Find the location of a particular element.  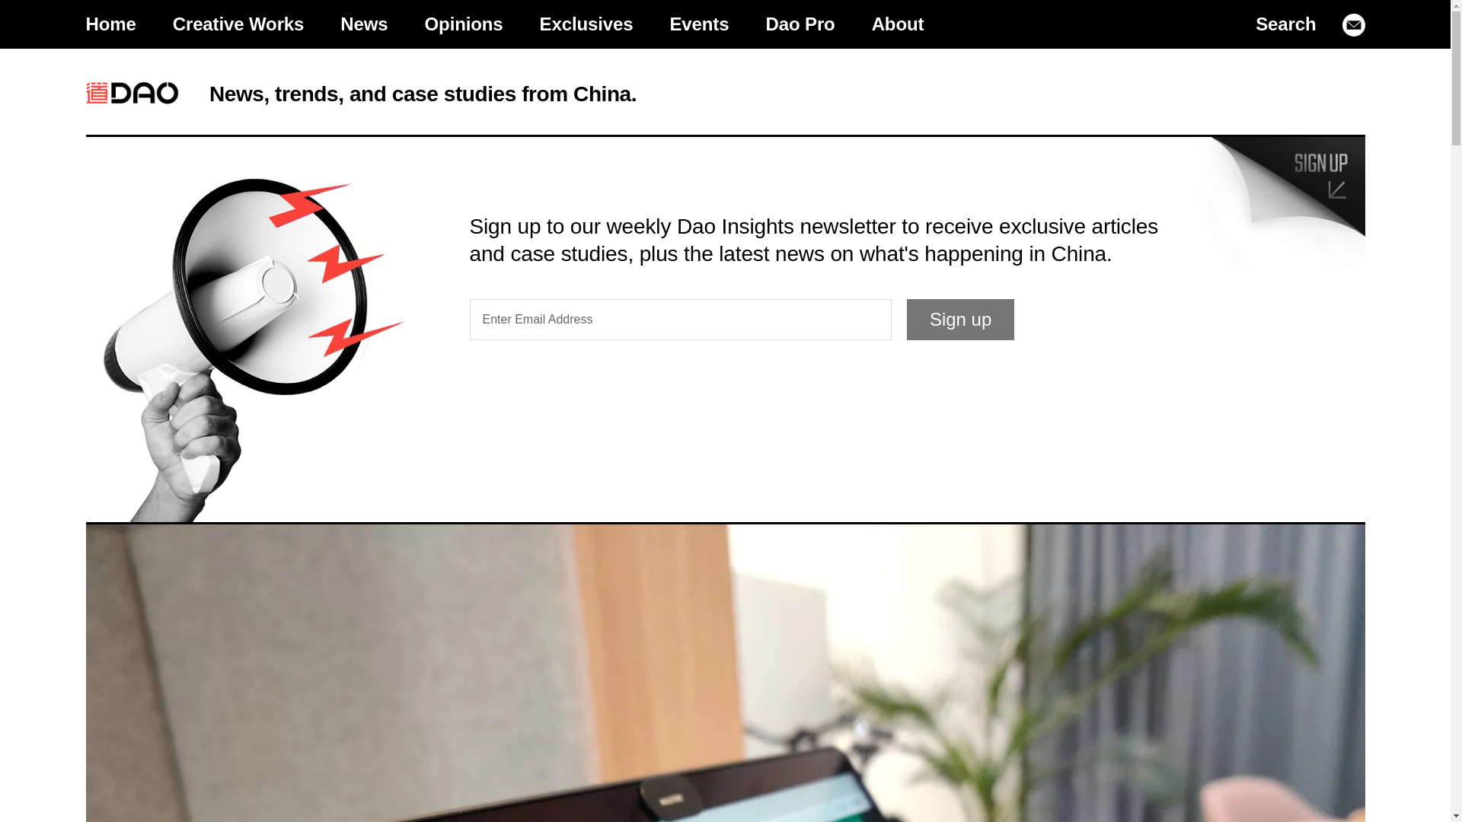

Creative Works is located at coordinates (239, 24).